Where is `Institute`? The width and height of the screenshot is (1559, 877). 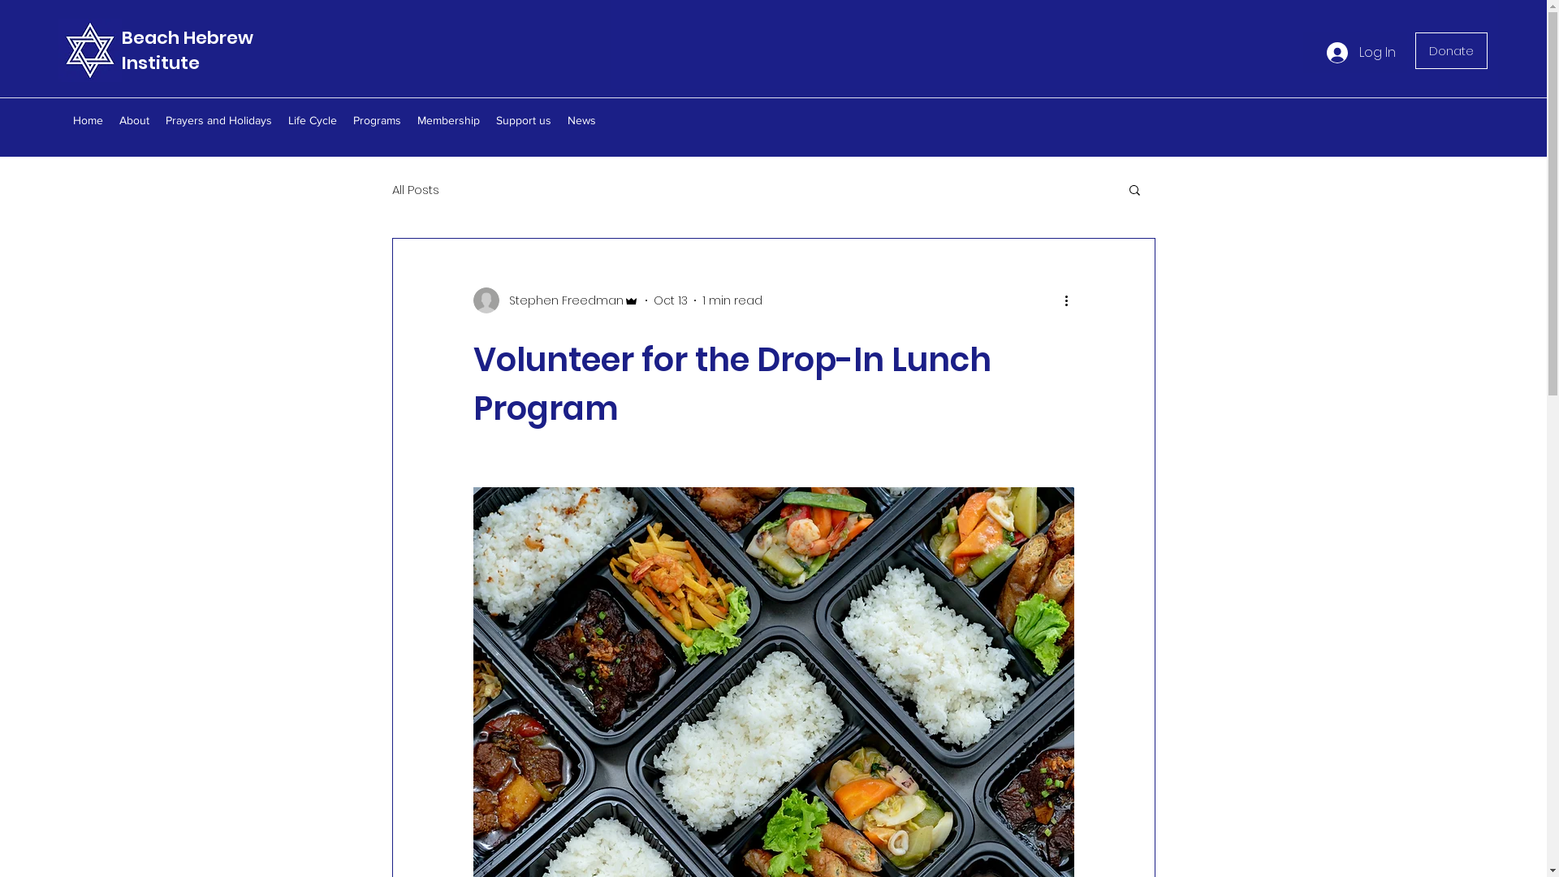
Institute is located at coordinates (161, 63).